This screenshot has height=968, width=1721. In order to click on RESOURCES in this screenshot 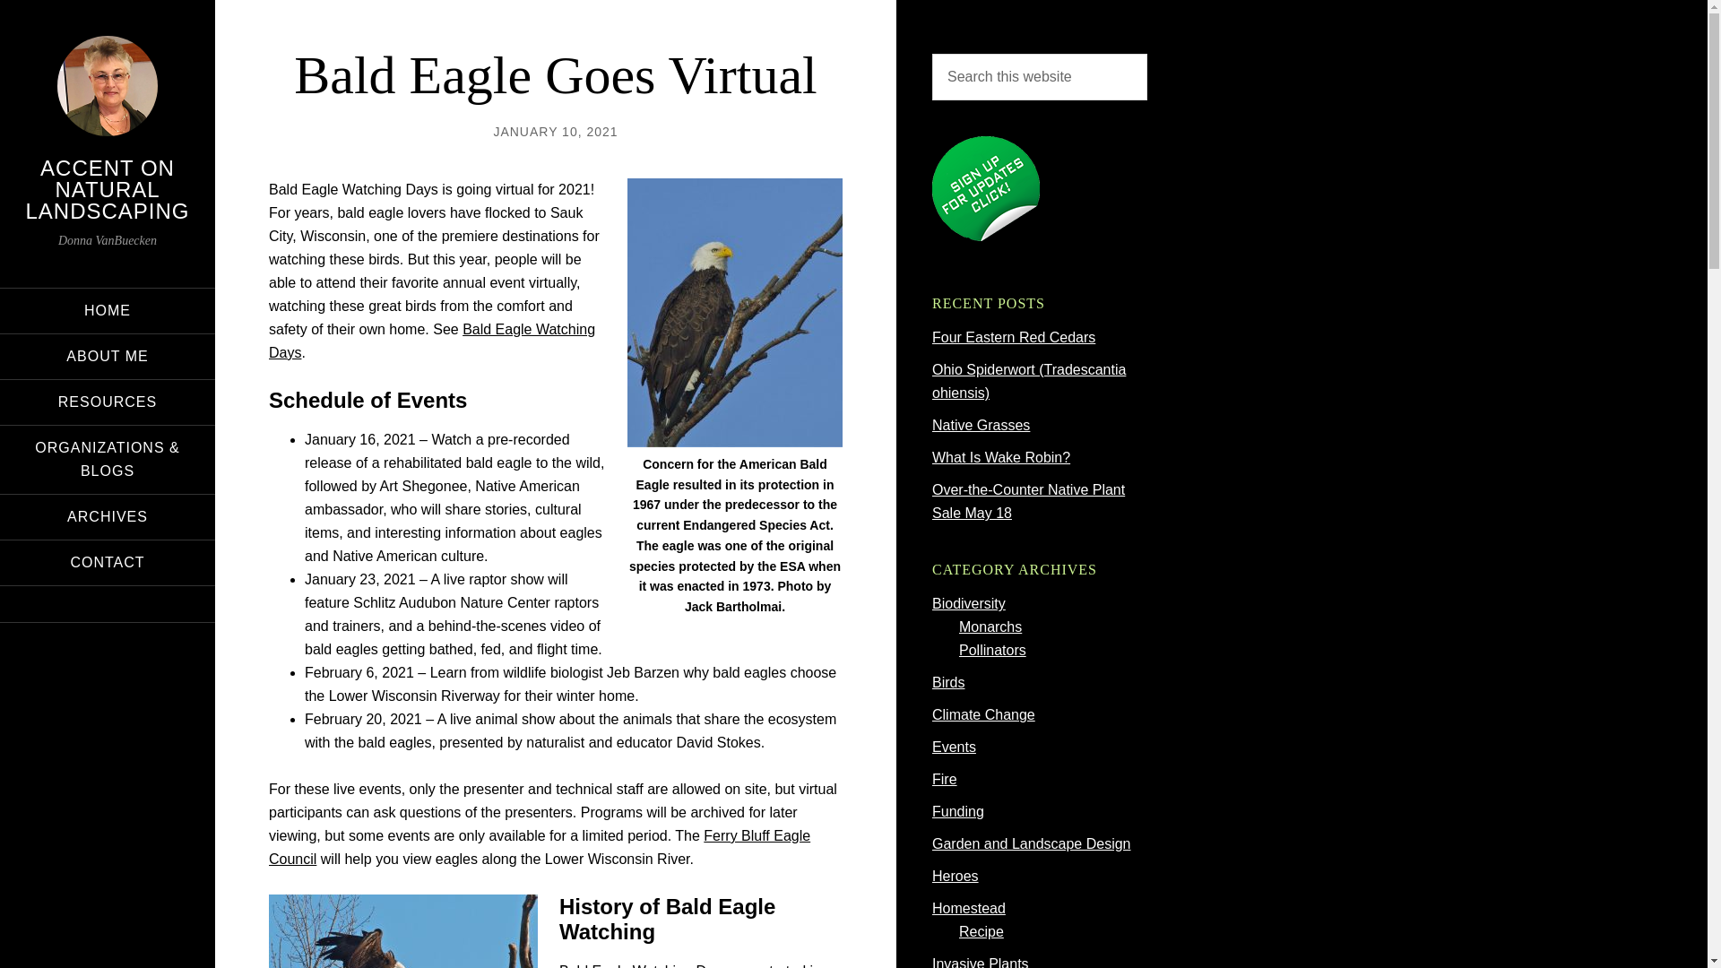, I will do `click(108, 402)`.